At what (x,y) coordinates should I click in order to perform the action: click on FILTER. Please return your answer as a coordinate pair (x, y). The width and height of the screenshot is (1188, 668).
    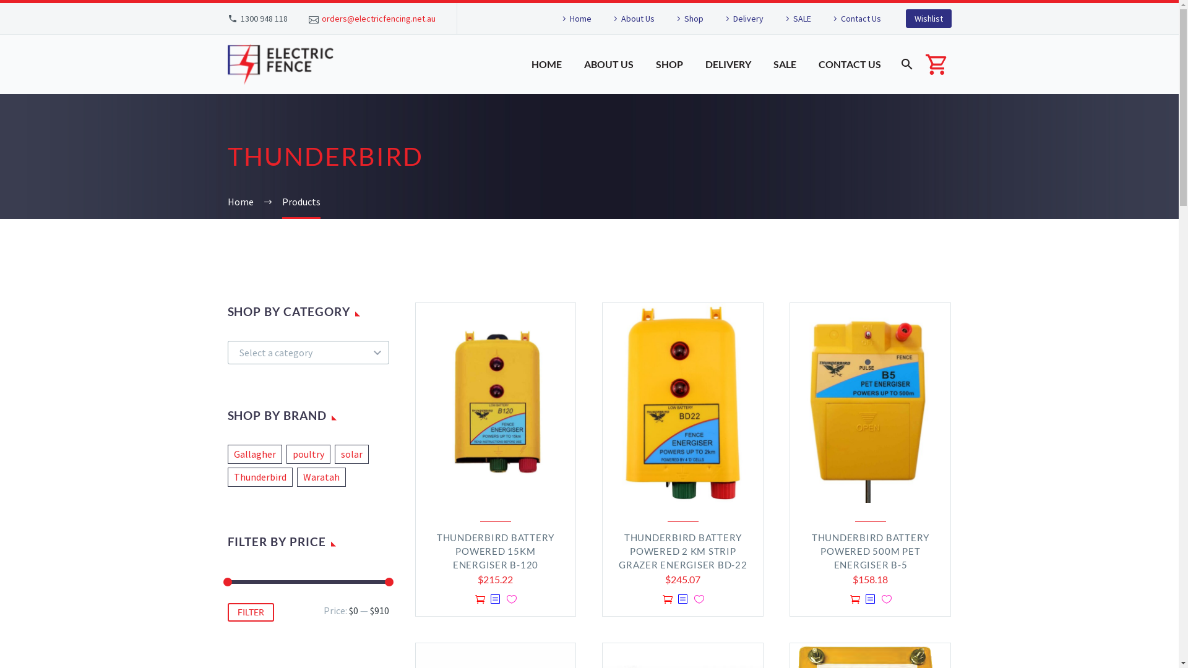
    Looking at the image, I should click on (251, 612).